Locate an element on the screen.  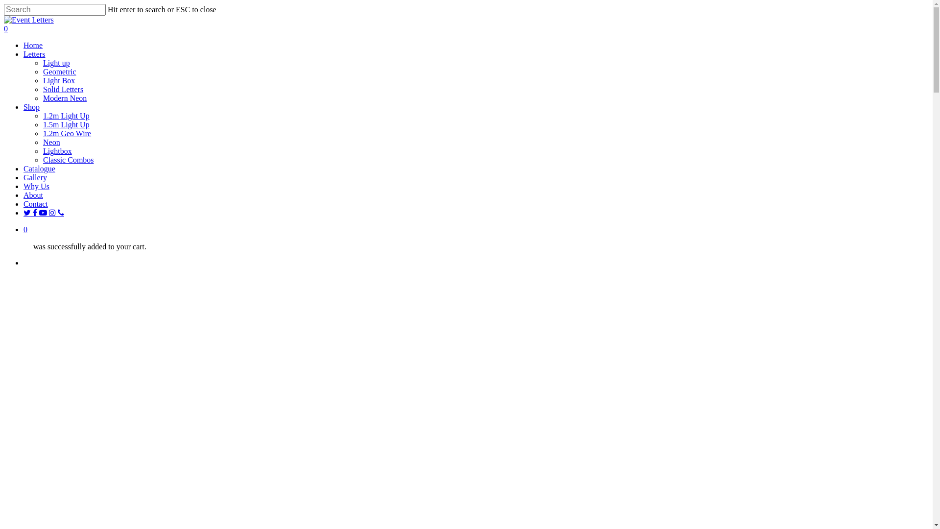
facebook is located at coordinates (36, 213).